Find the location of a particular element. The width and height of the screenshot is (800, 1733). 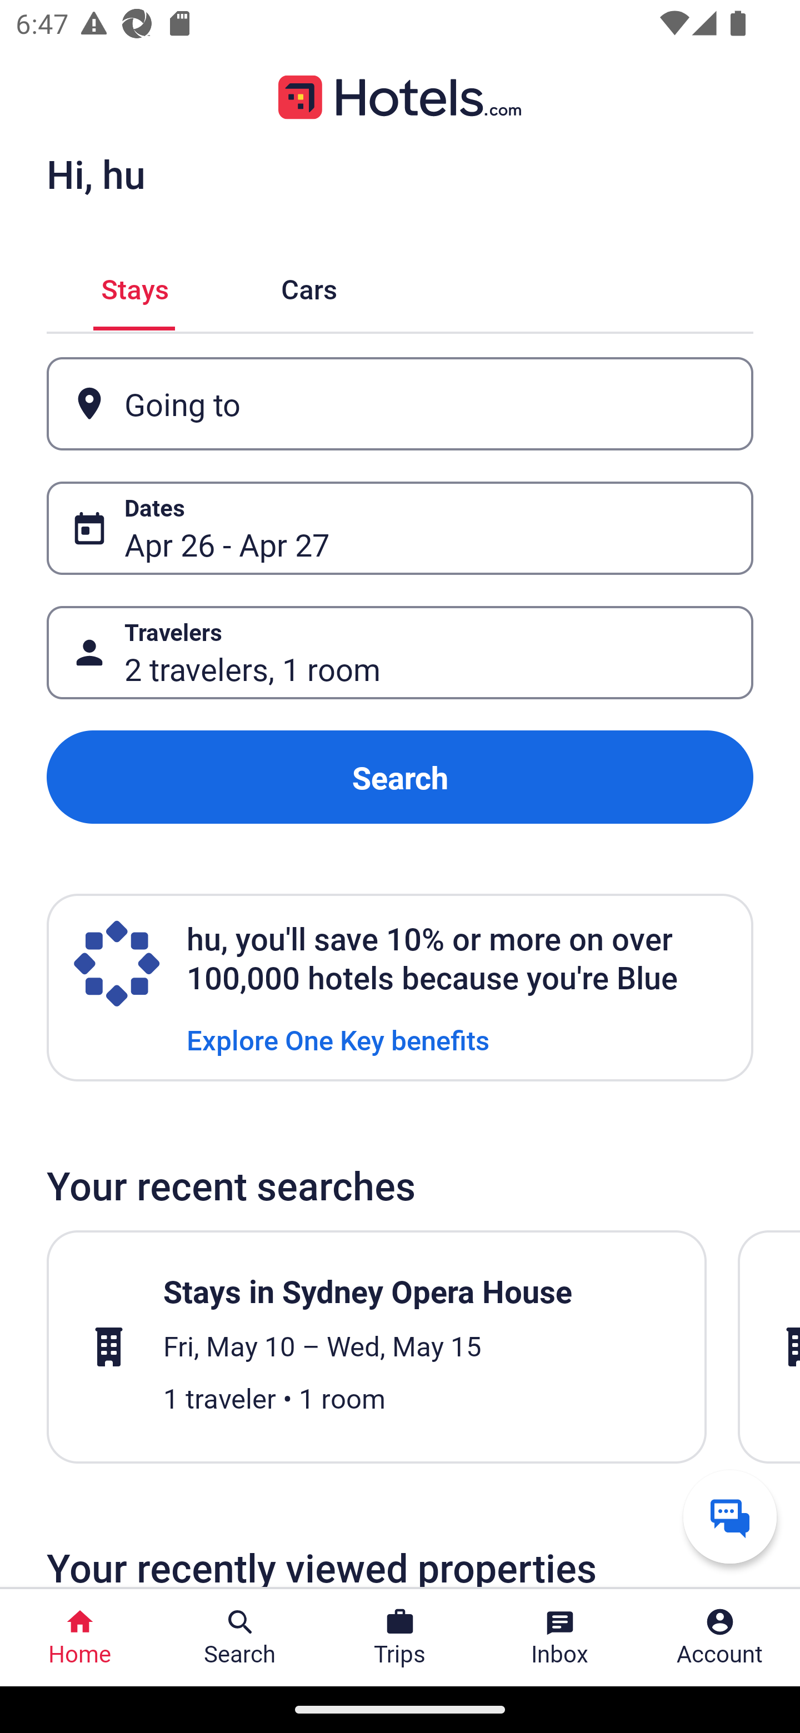

Cars is located at coordinates (309, 287).